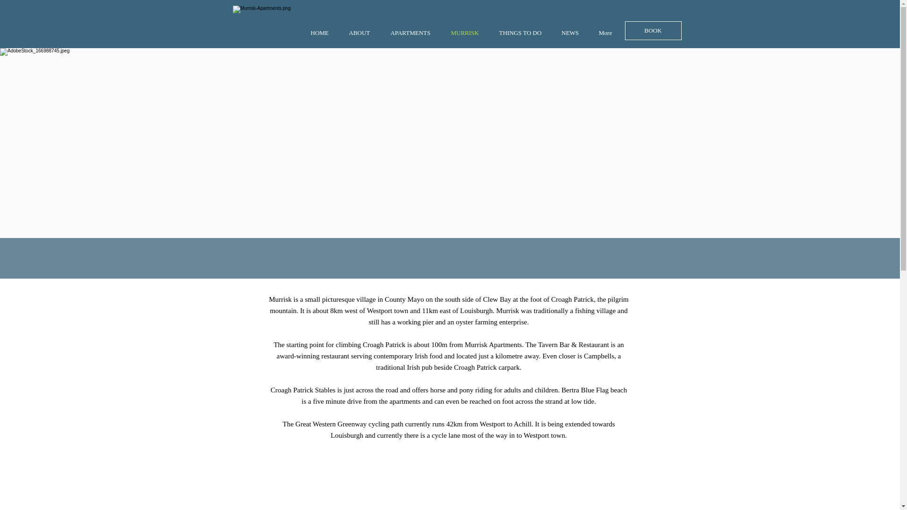 Image resolution: width=907 pixels, height=510 pixels. What do you see at coordinates (573, 33) in the screenshot?
I see `NEWS` at bounding box center [573, 33].